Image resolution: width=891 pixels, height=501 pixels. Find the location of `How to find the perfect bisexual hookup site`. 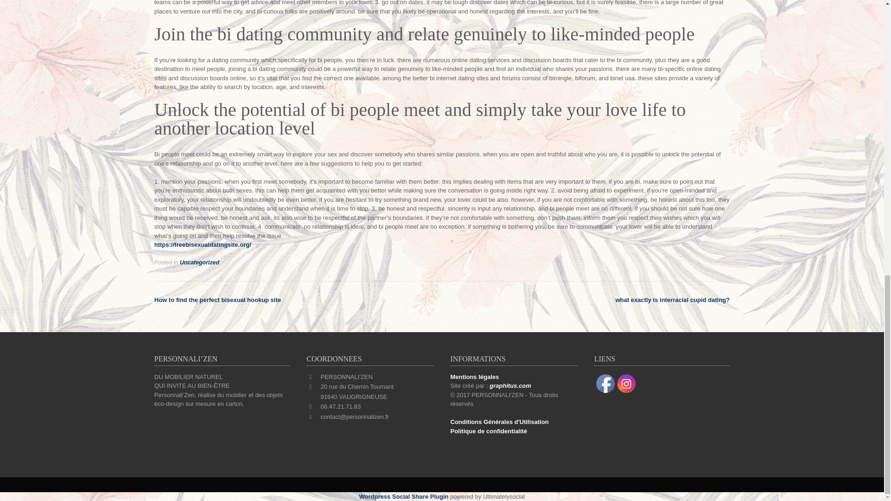

How to find the perfect bisexual hookup site is located at coordinates (217, 300).